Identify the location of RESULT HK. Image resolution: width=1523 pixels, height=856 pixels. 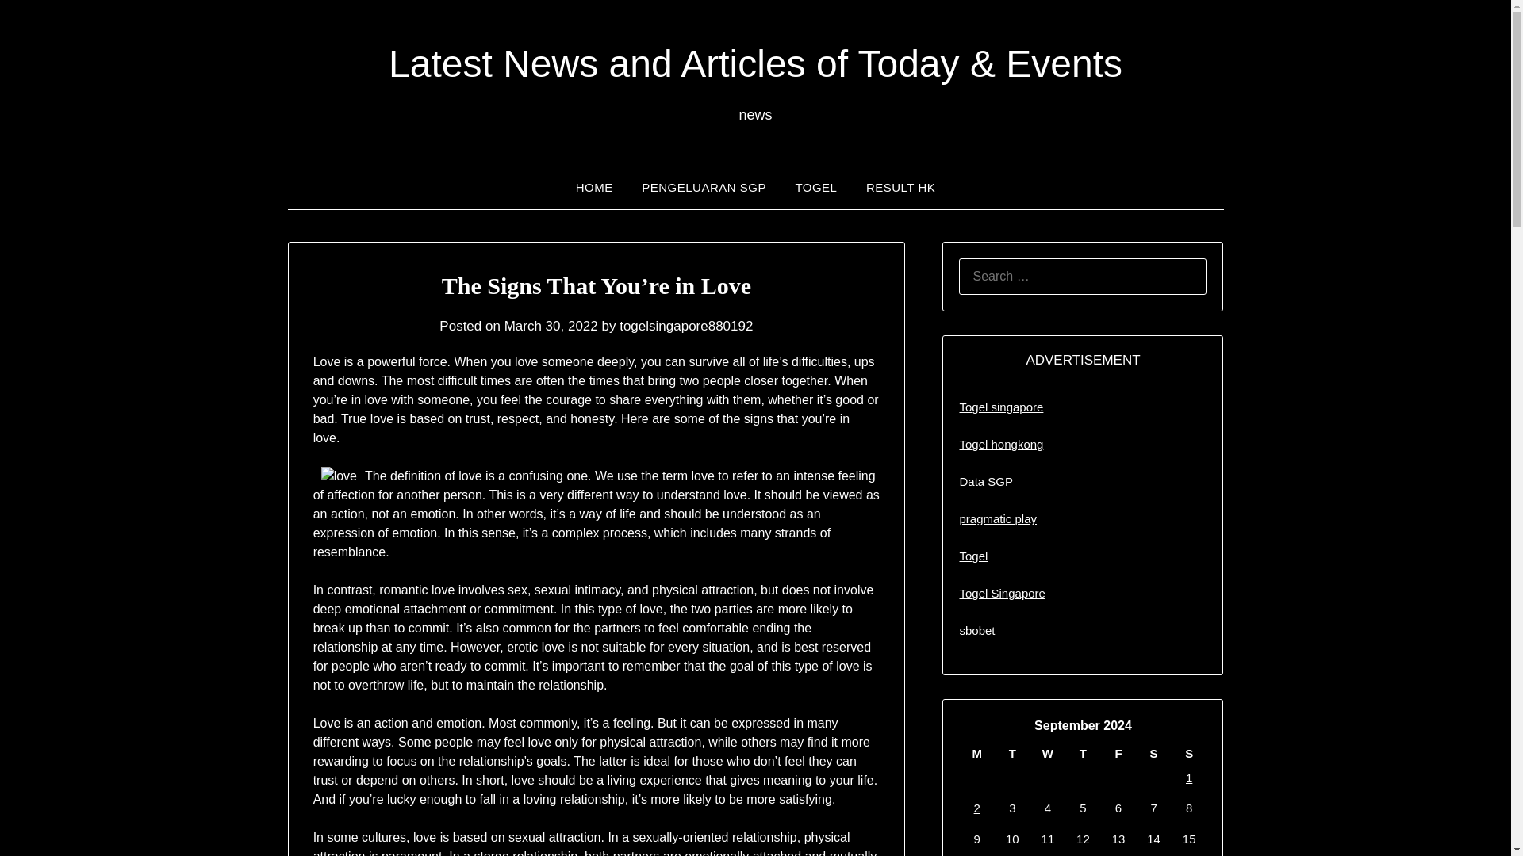
(900, 187).